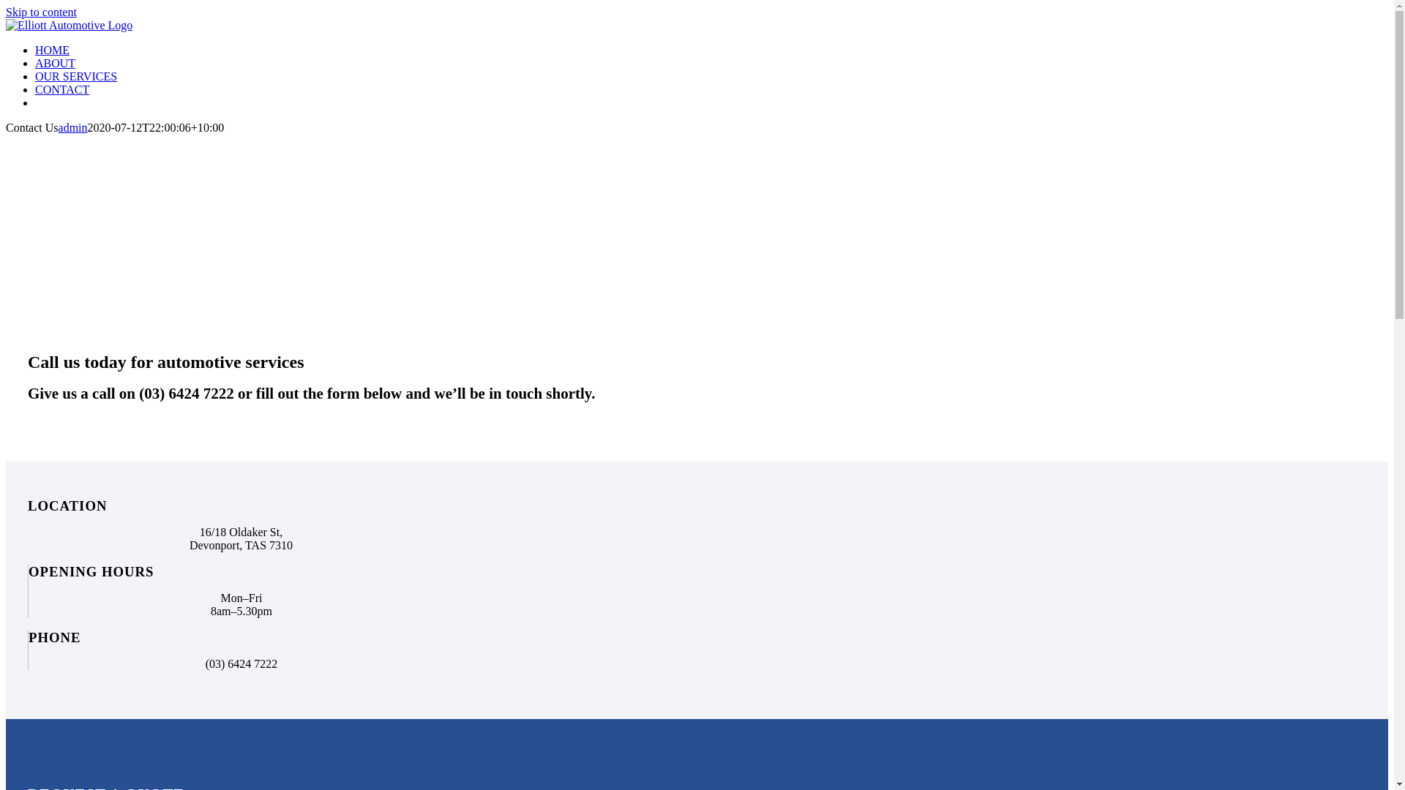 Image resolution: width=1405 pixels, height=790 pixels. Describe the element at coordinates (56, 63) in the screenshot. I see `ABOUT` at that location.